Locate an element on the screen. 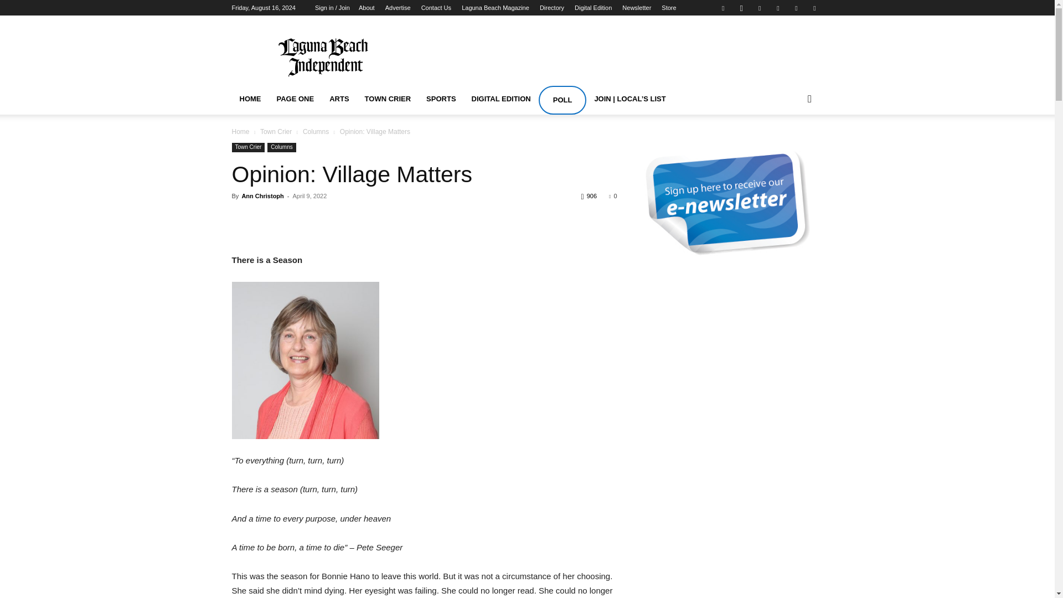 The width and height of the screenshot is (1063, 598). Twitter is located at coordinates (796, 8).